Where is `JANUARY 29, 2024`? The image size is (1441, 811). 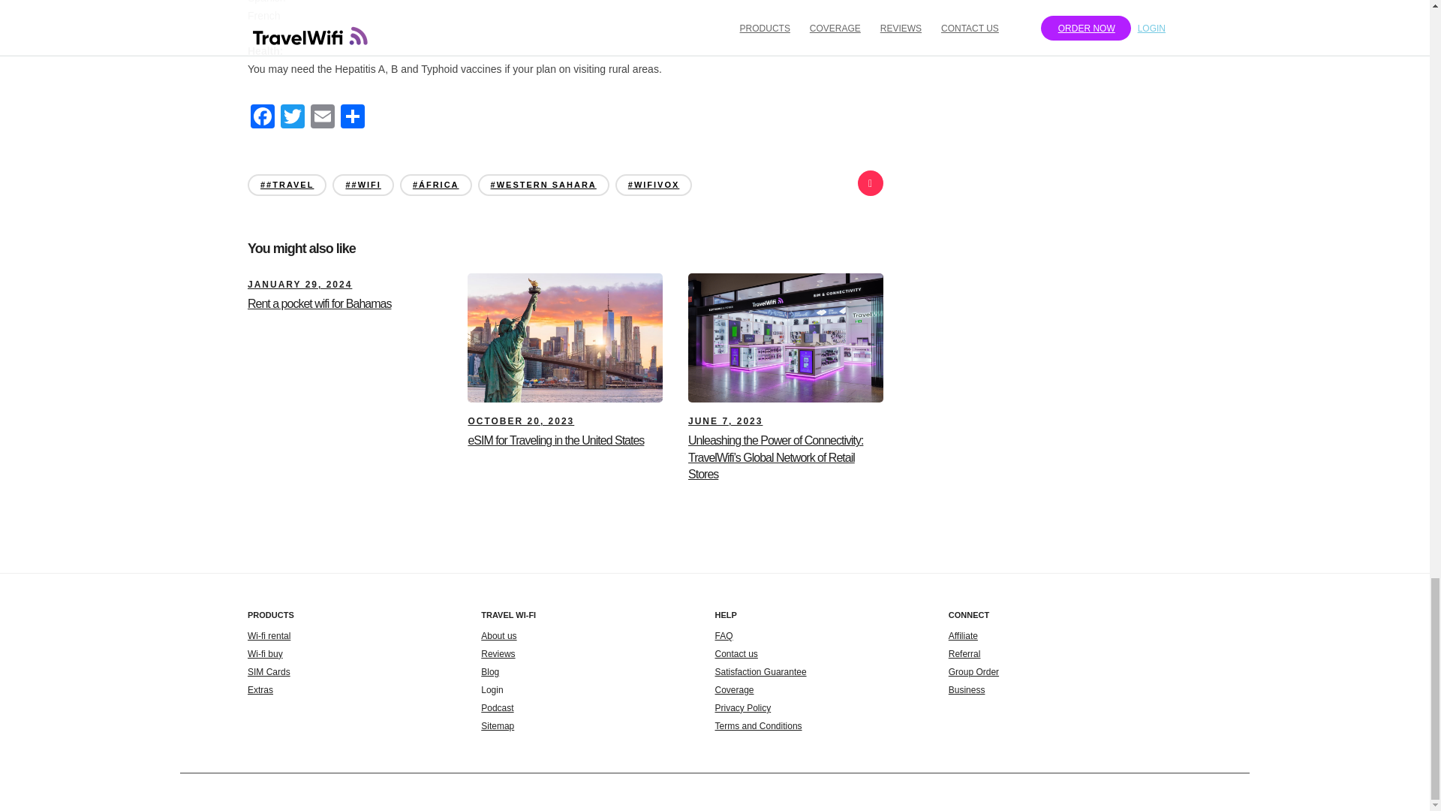
JANUARY 29, 2024 is located at coordinates (299, 284).